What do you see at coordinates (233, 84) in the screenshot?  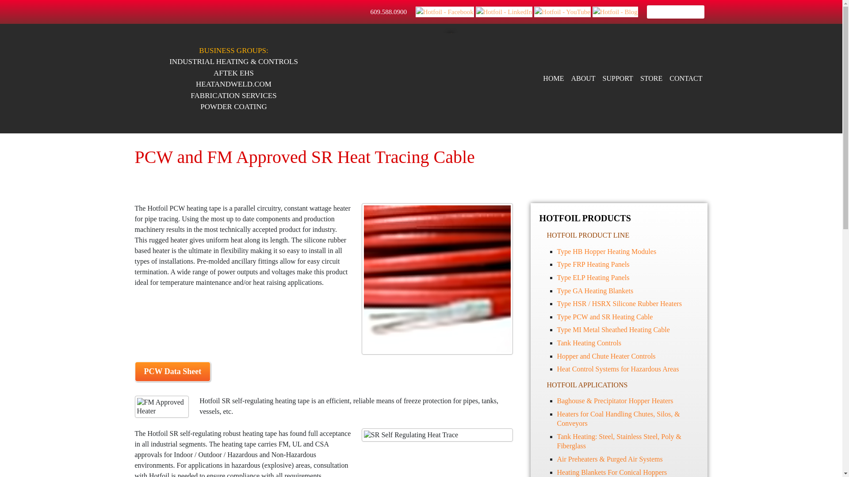 I see `HEATANDWELD.COM` at bounding box center [233, 84].